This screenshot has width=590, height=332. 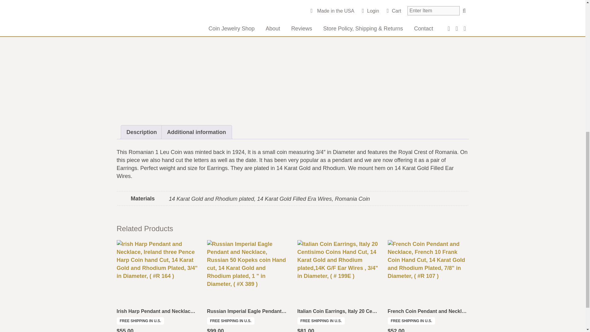 What do you see at coordinates (343, 12) in the screenshot?
I see `Romanian Earrings` at bounding box center [343, 12].